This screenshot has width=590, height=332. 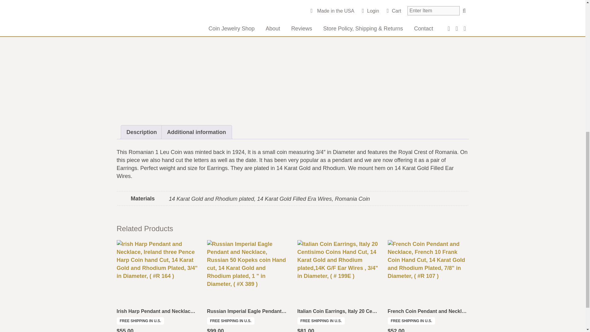 What do you see at coordinates (343, 12) in the screenshot?
I see `Romanian Earrings` at bounding box center [343, 12].